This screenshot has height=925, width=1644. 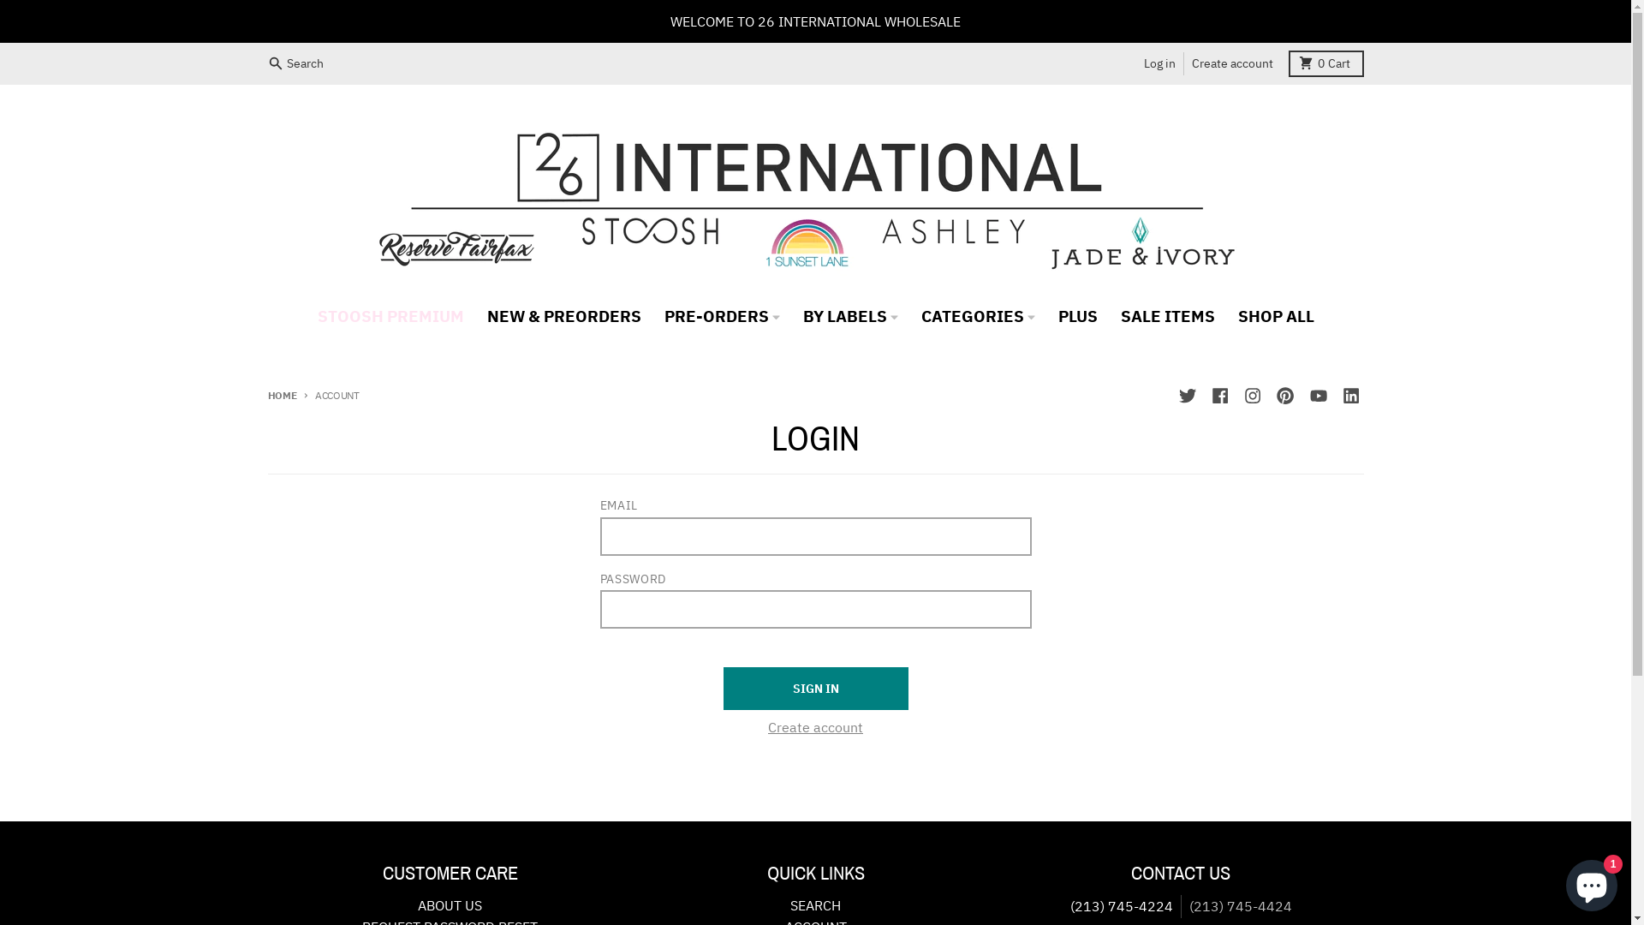 I want to click on PLUS, so click(x=1077, y=315).